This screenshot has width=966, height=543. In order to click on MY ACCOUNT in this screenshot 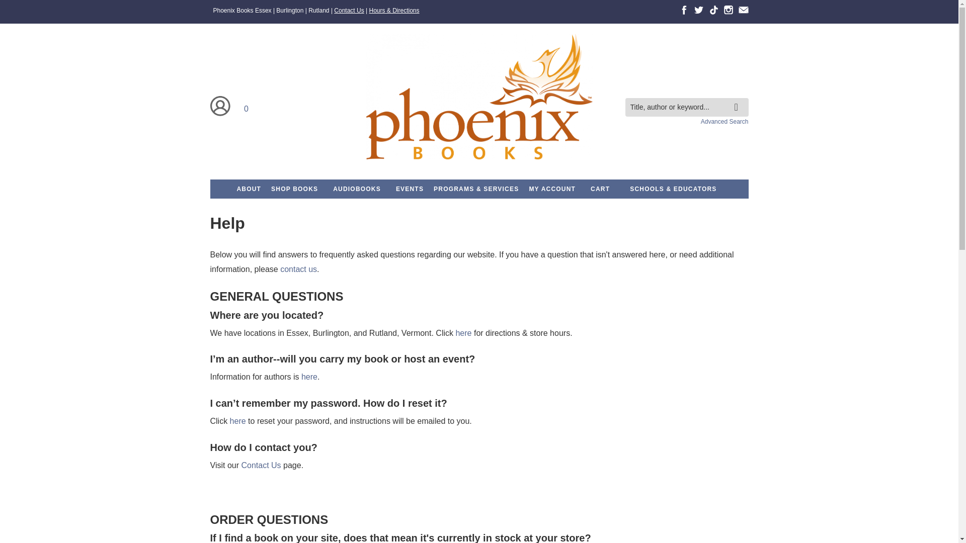, I will do `click(551, 189)`.